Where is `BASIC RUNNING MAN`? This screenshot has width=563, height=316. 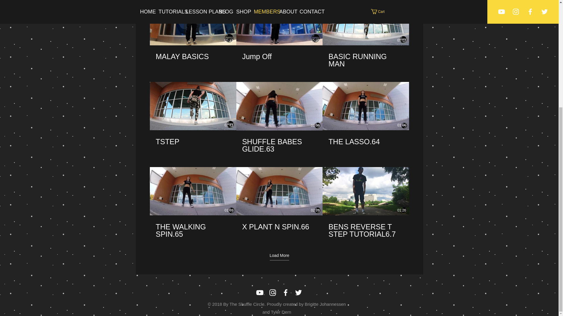
BASIC RUNNING MAN is located at coordinates (365, 60).